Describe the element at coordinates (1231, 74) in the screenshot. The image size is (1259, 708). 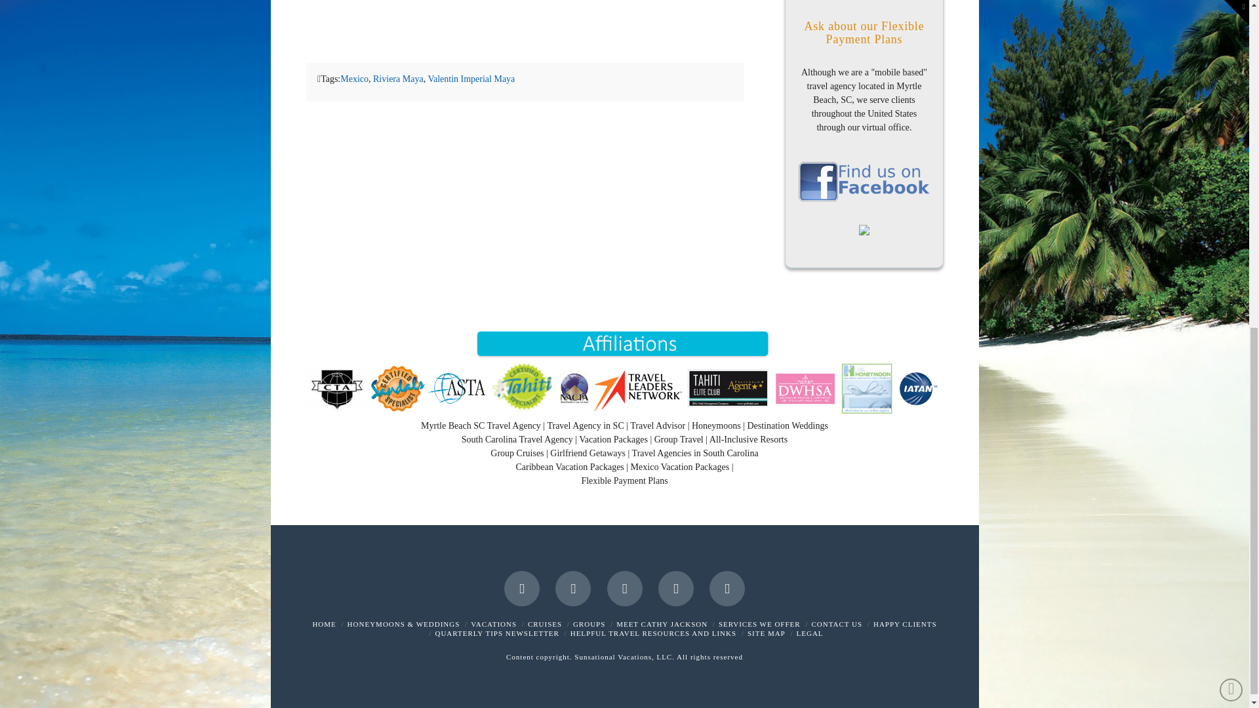
I see `Back to Top` at that location.